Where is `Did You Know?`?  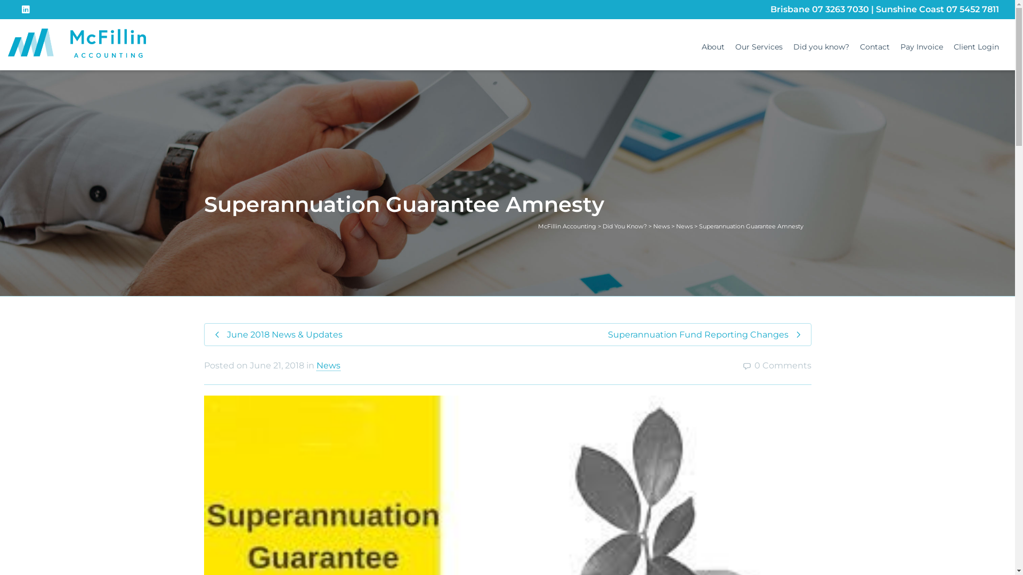 Did You Know? is located at coordinates (624, 226).